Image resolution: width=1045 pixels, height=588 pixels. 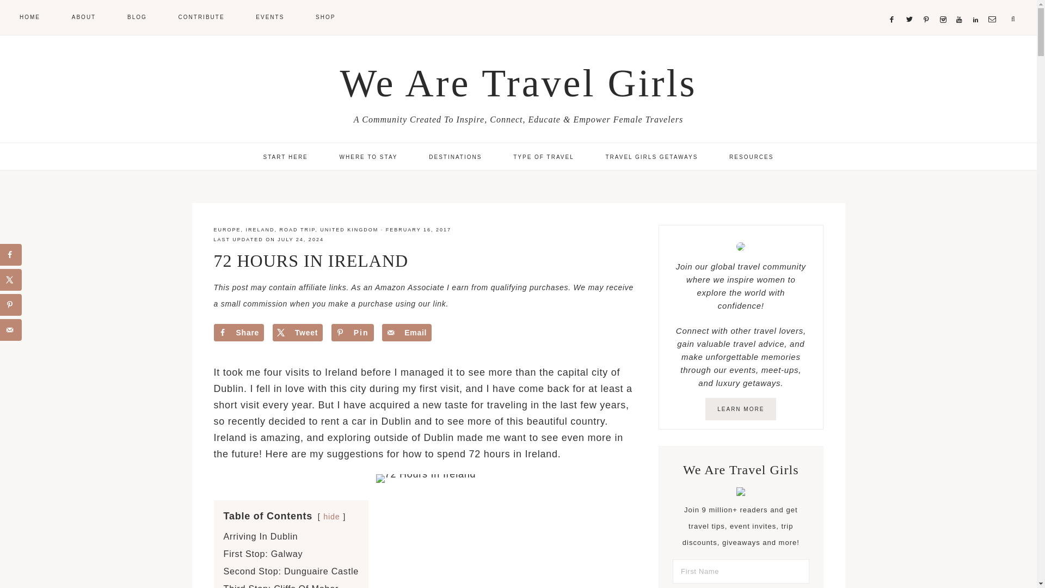 I want to click on Save to Pinterest, so click(x=353, y=333).